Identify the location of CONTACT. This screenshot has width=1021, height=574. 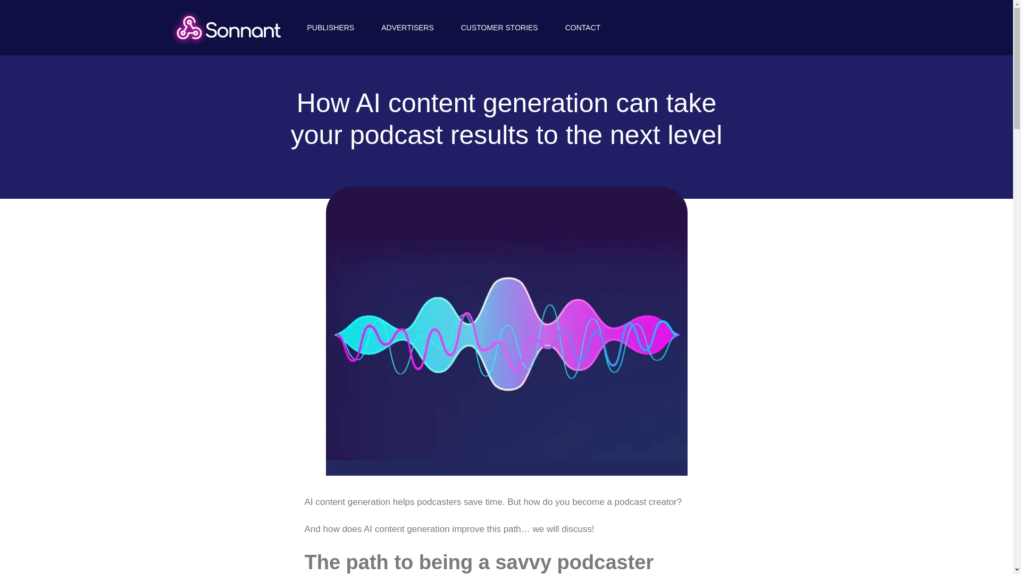
(583, 28).